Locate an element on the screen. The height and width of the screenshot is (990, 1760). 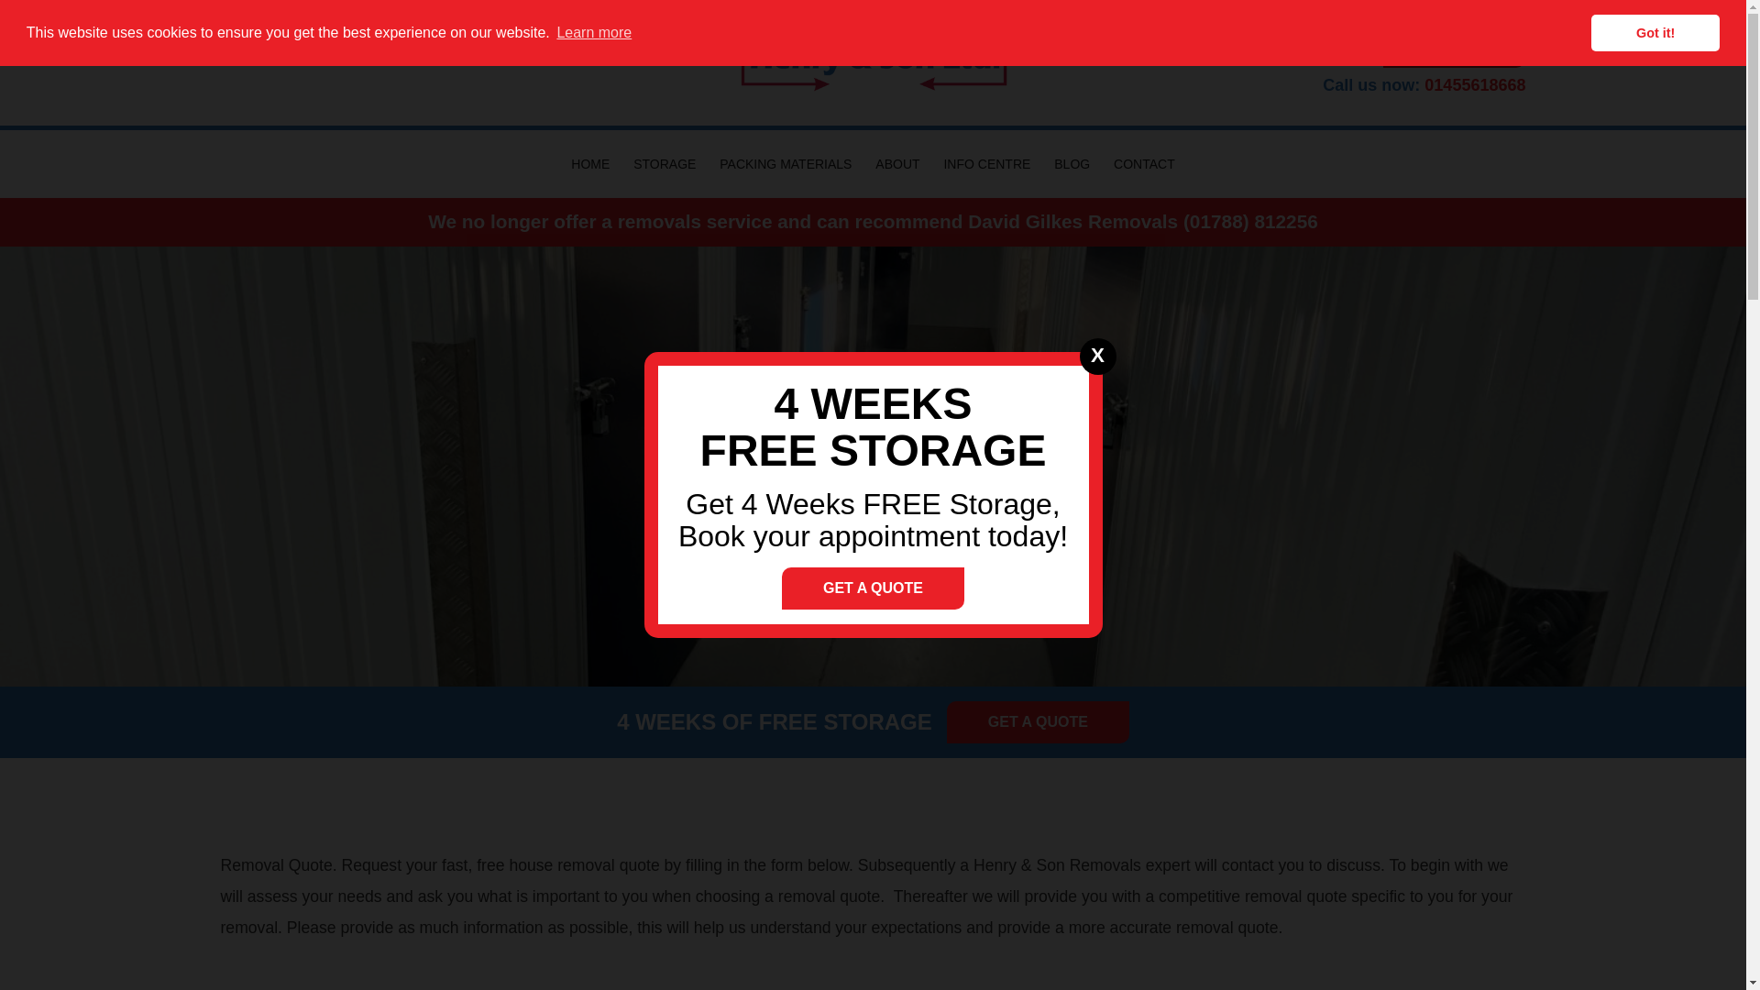
GET A QUOTE is located at coordinates (1454, 51).